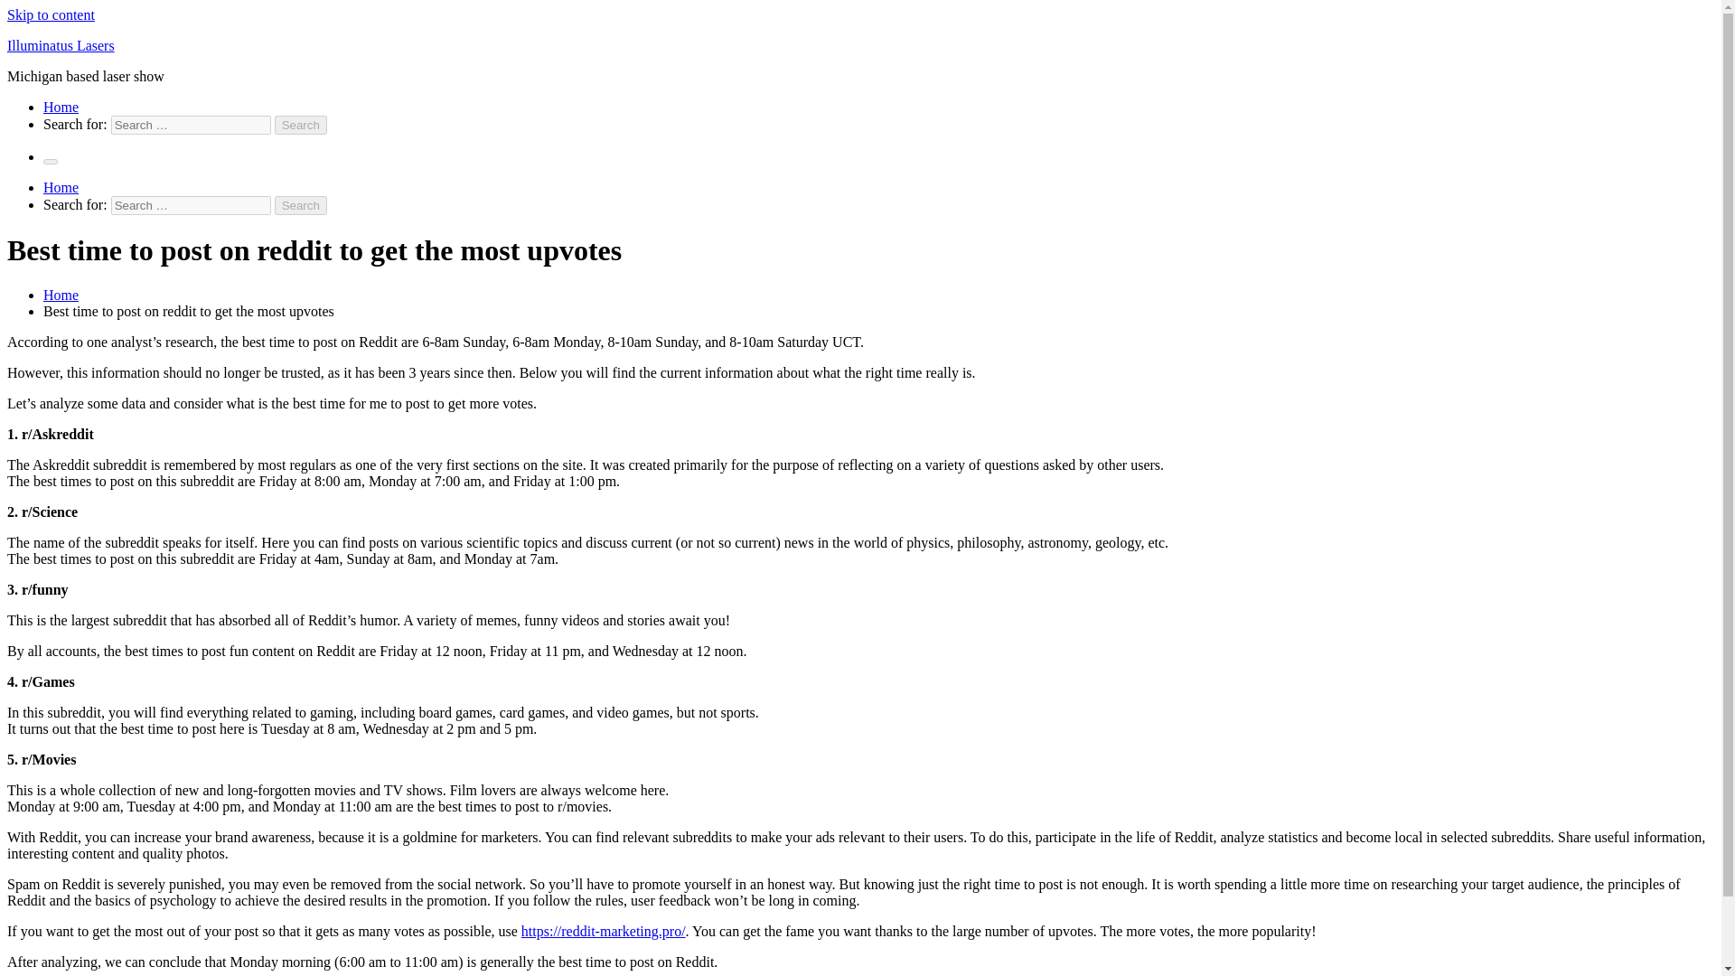 Image resolution: width=1735 pixels, height=976 pixels. Describe the element at coordinates (61, 107) in the screenshot. I see `Home` at that location.